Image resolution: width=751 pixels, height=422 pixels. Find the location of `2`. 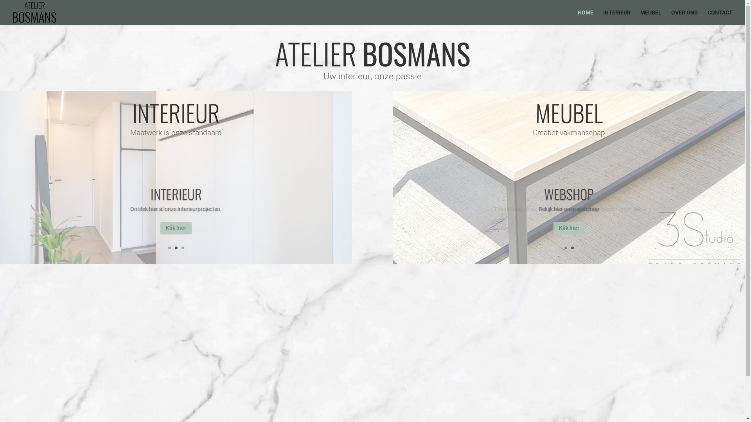

2 is located at coordinates (573, 248).